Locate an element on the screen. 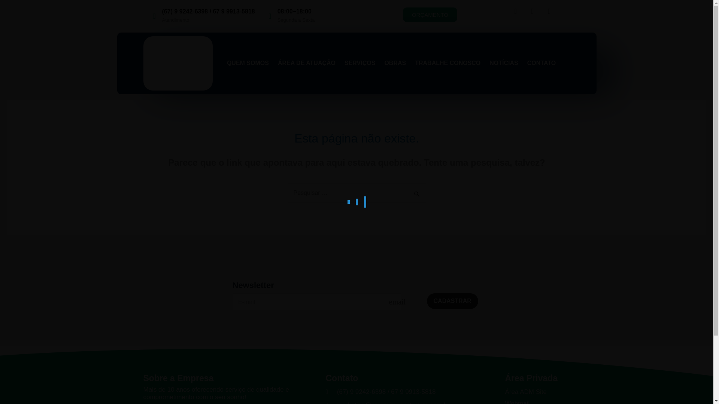  OBRAS is located at coordinates (395, 63).